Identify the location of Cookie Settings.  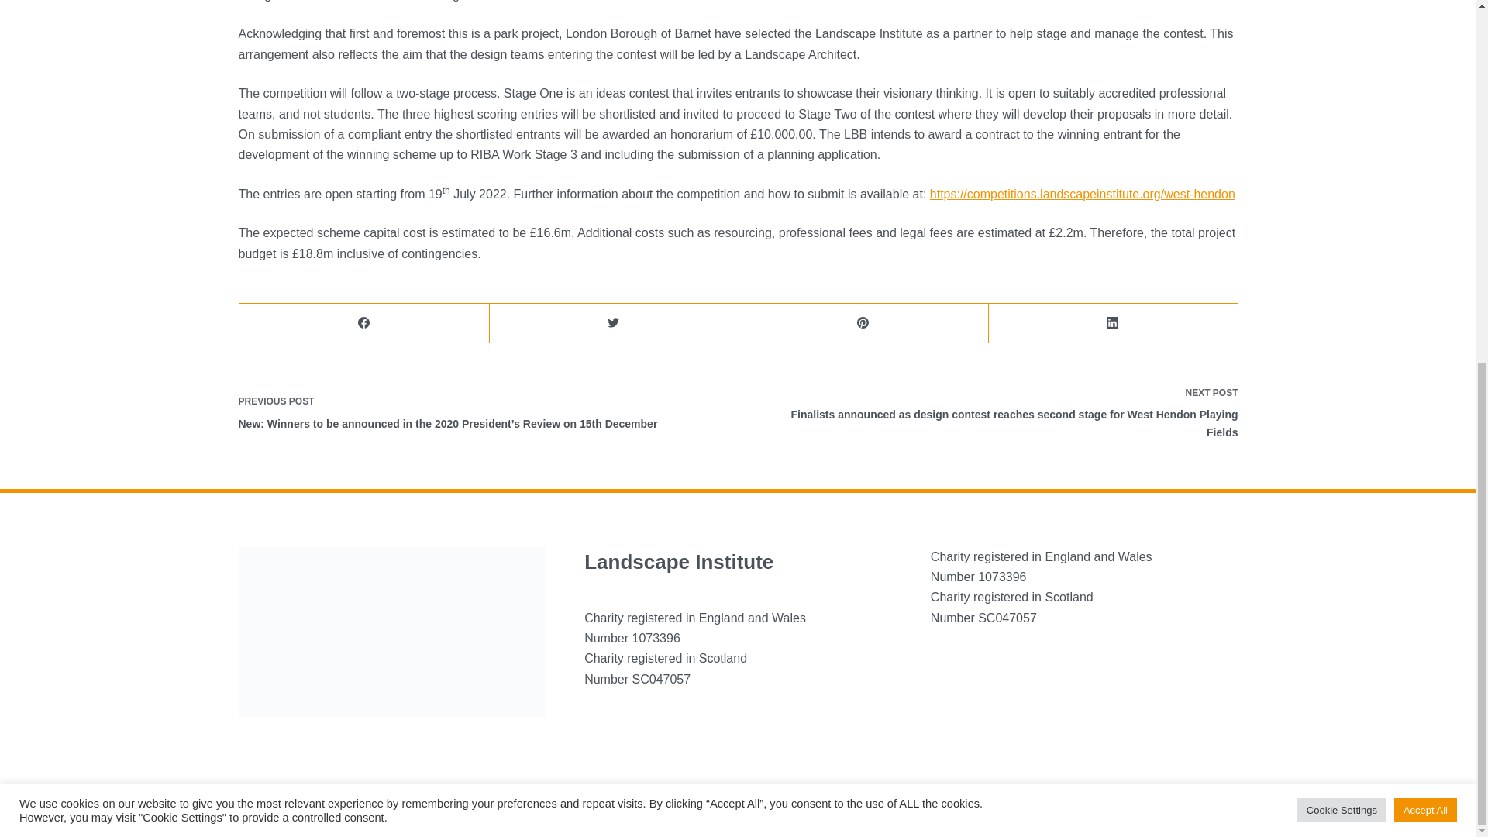
(1342, 175).